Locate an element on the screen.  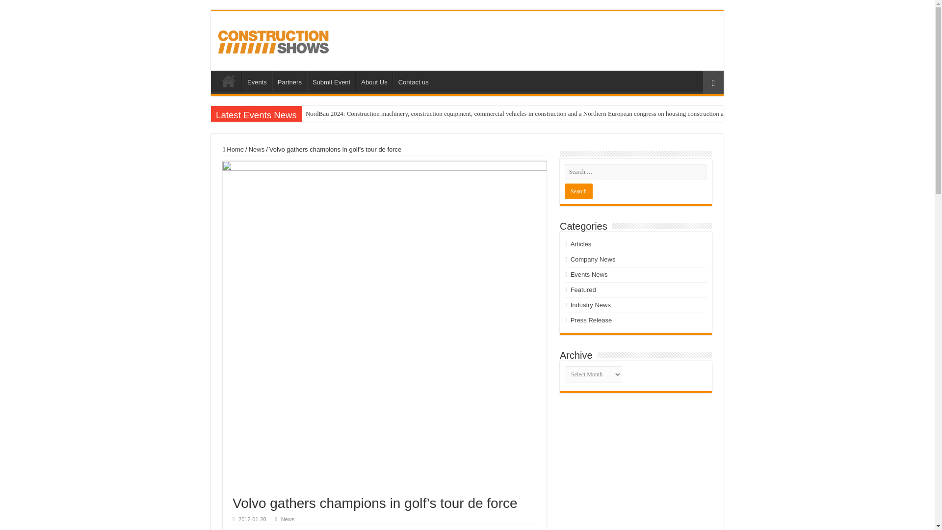
Home is located at coordinates (233, 149).